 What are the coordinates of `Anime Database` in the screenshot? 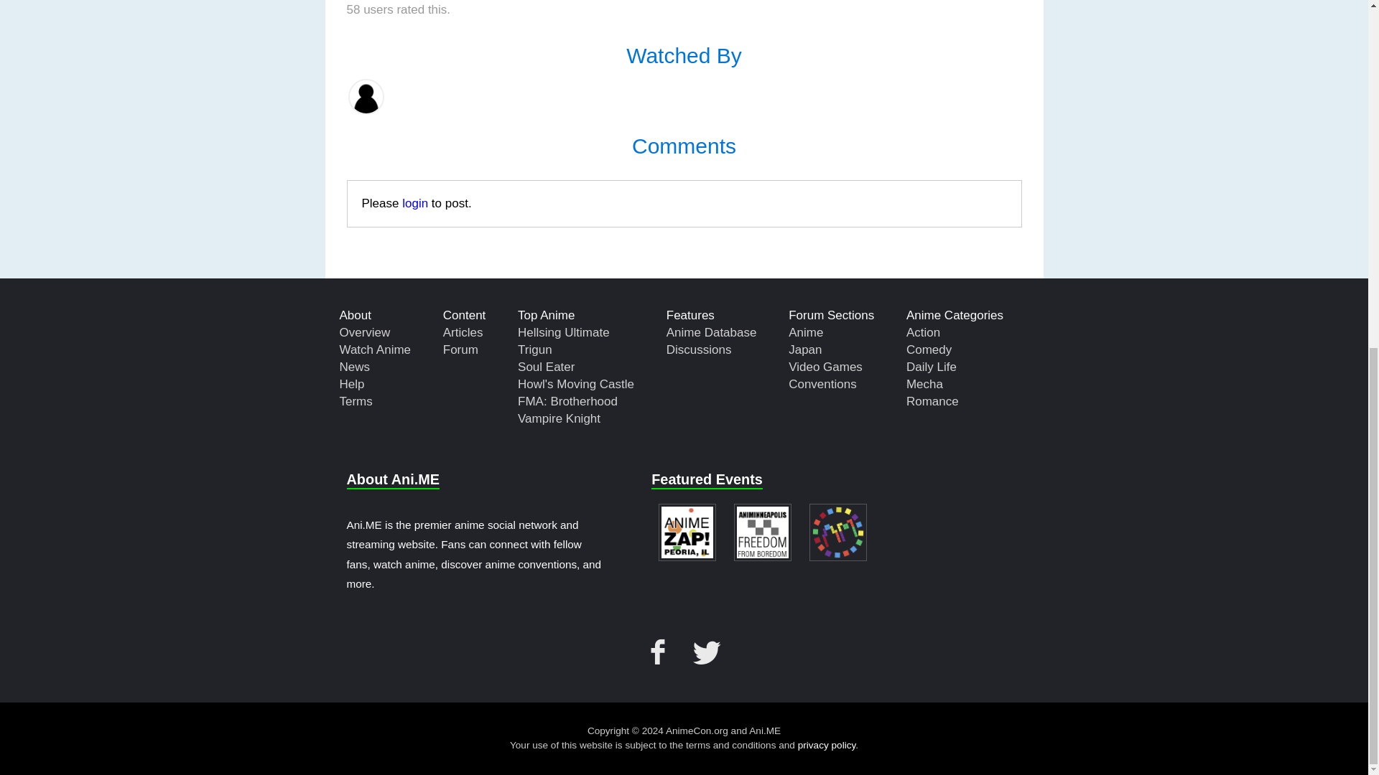 It's located at (711, 332).